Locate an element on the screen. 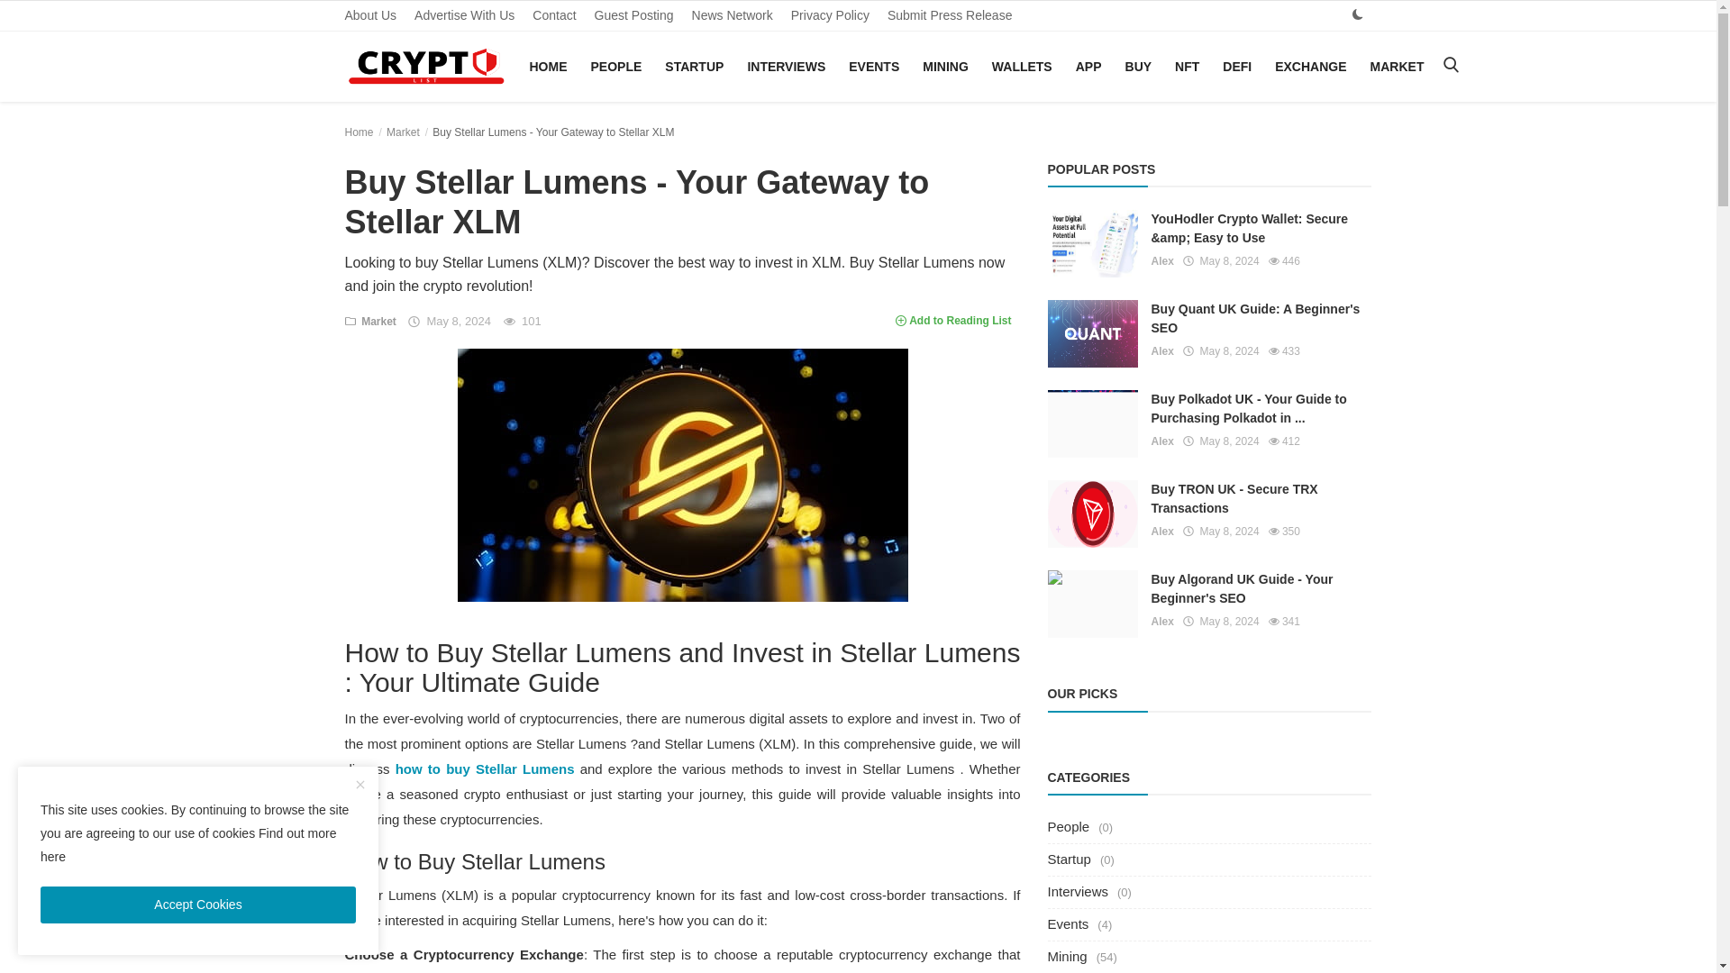  About Us is located at coordinates (369, 15).